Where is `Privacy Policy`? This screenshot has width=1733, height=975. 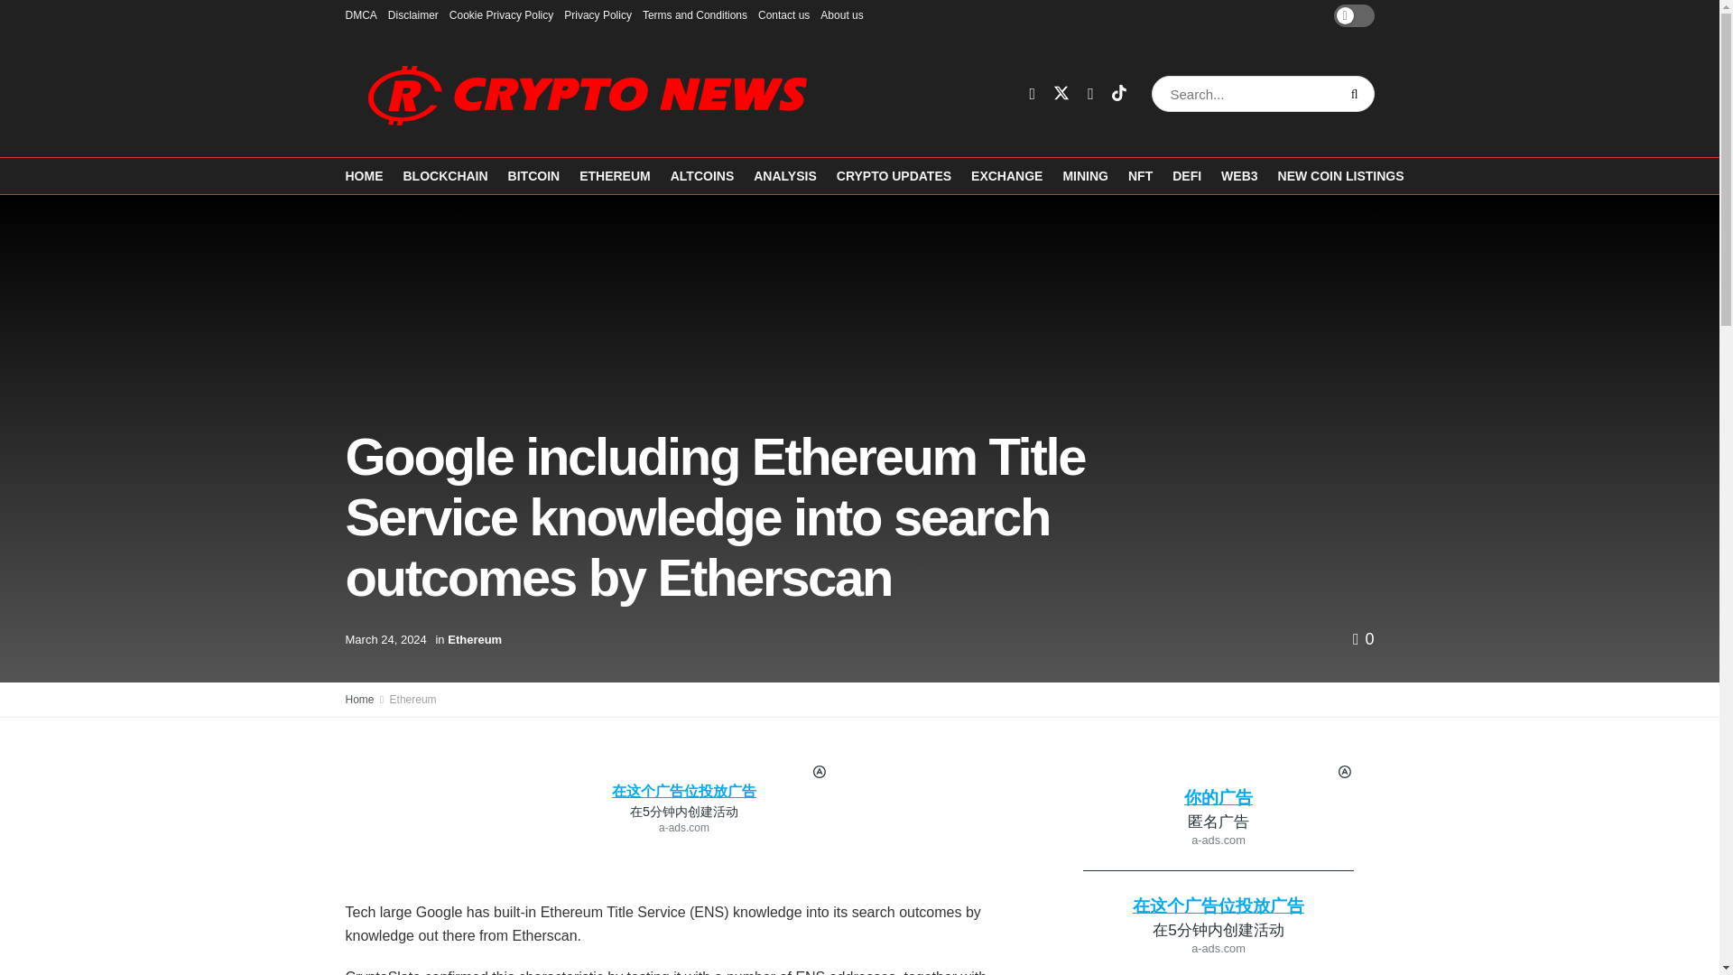
Privacy Policy is located at coordinates (598, 14).